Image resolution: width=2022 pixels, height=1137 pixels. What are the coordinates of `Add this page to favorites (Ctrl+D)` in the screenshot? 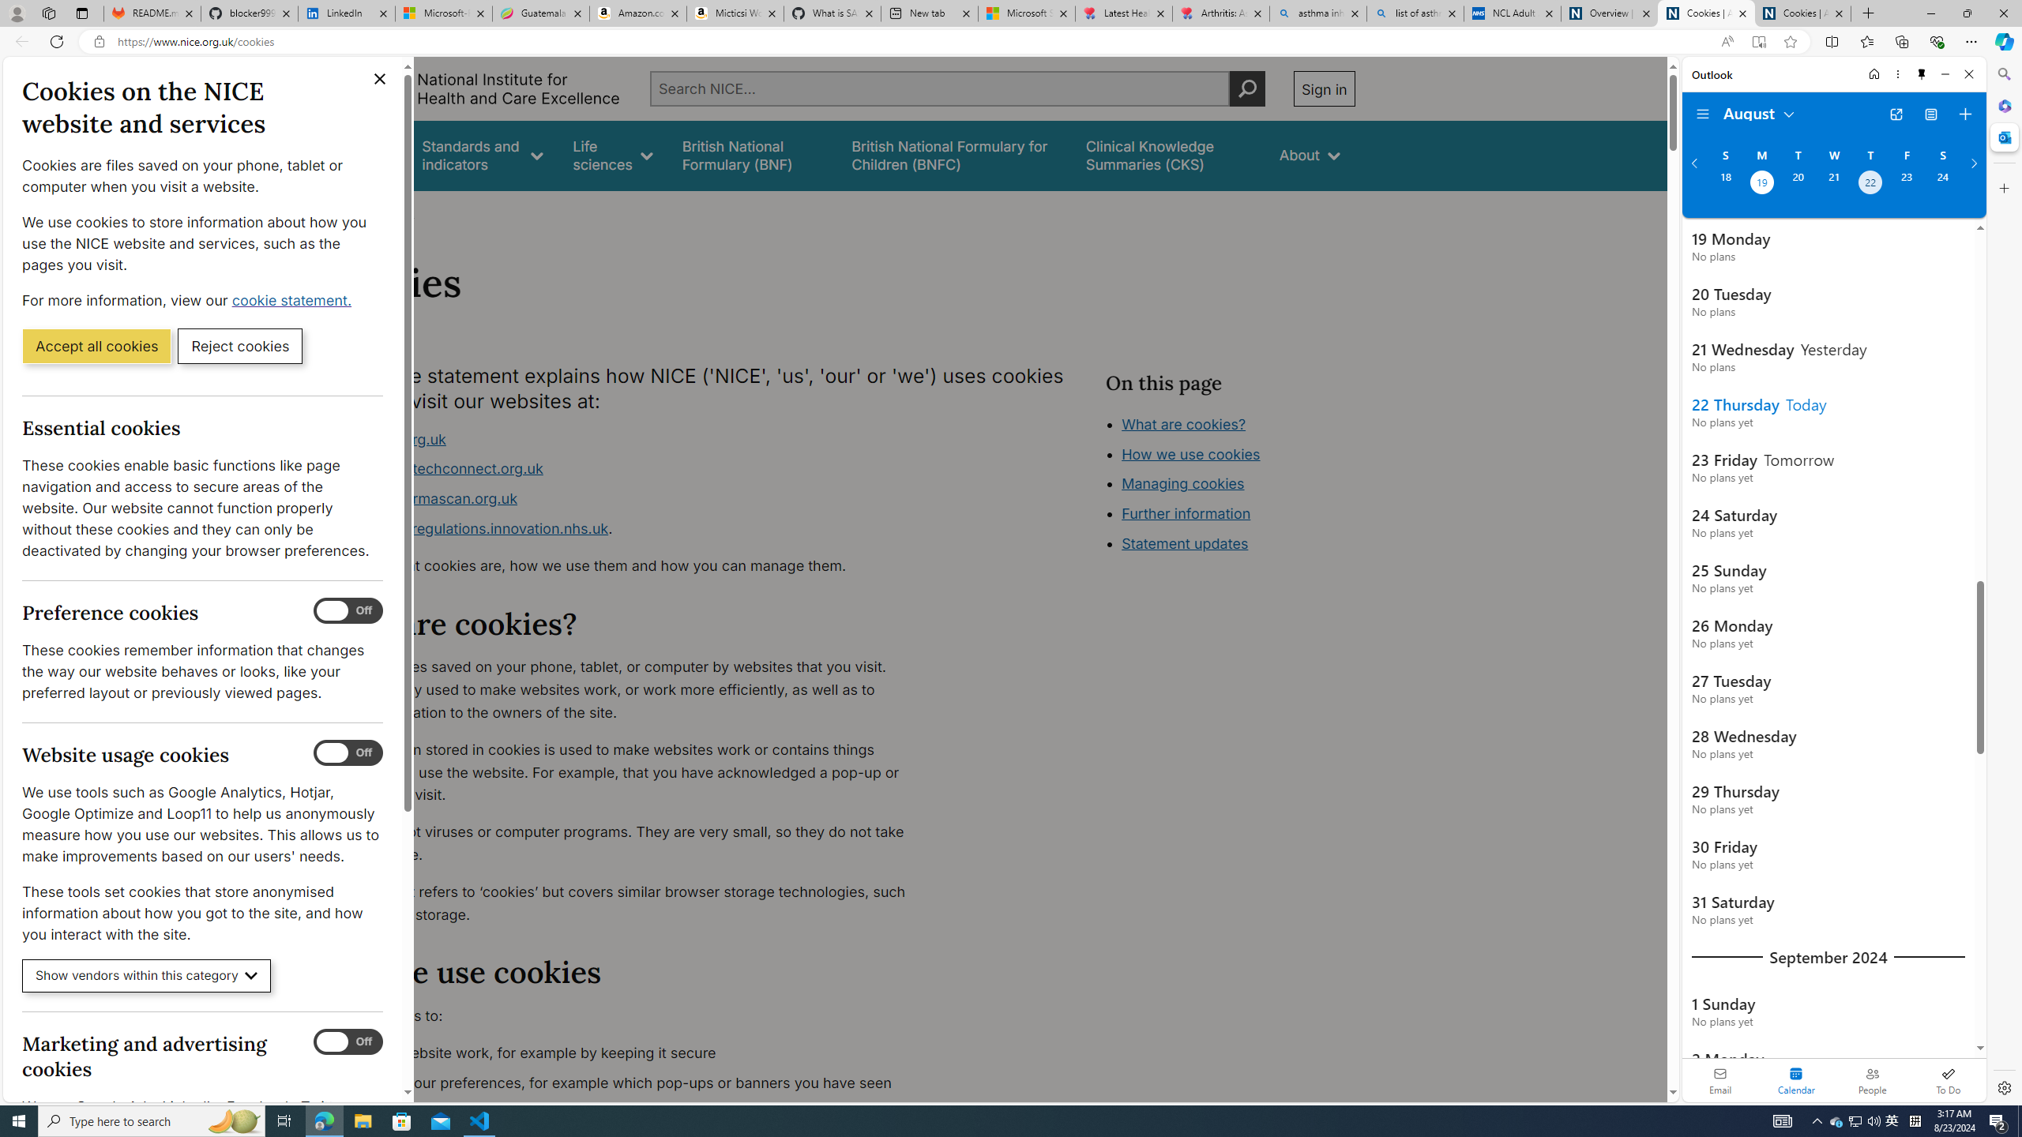 It's located at (1790, 42).